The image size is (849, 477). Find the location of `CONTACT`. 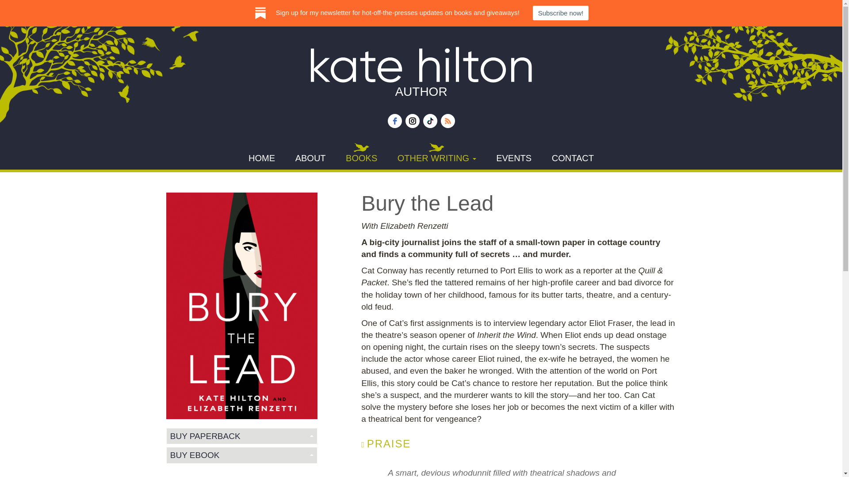

CONTACT is located at coordinates (573, 156).